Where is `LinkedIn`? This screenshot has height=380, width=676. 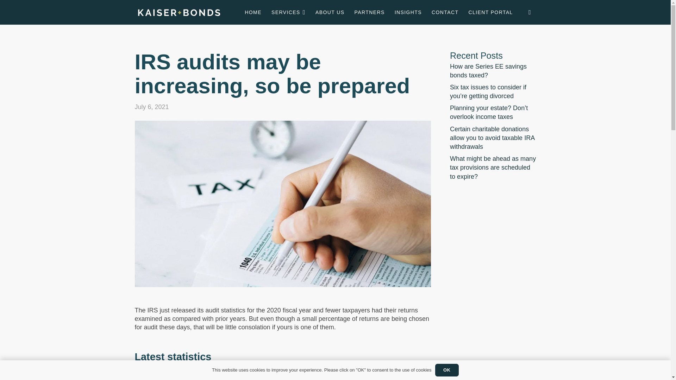
LinkedIn is located at coordinates (530, 12).